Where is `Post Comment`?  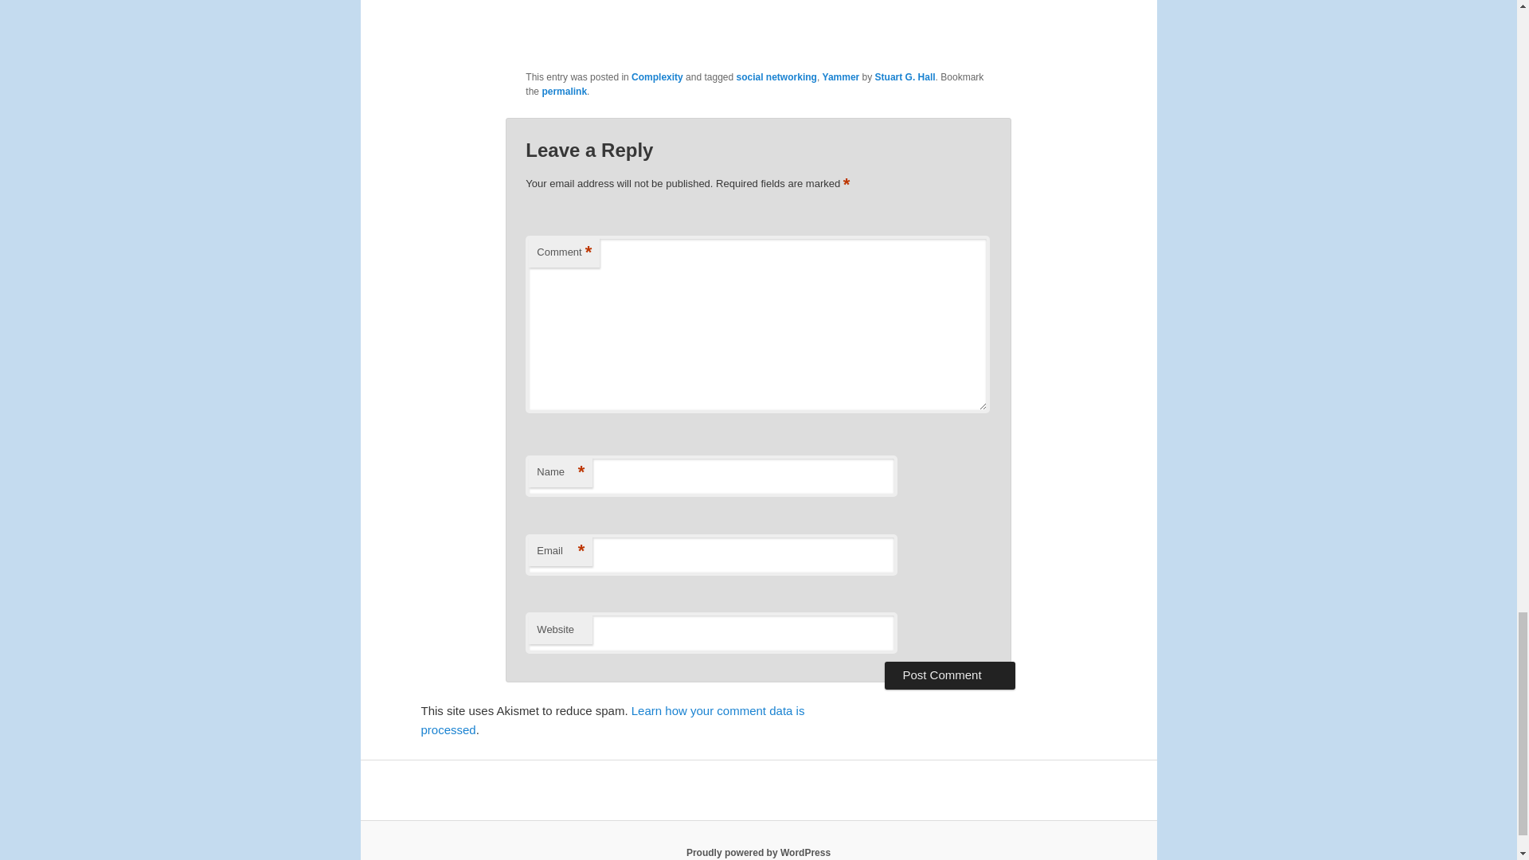 Post Comment is located at coordinates (949, 675).